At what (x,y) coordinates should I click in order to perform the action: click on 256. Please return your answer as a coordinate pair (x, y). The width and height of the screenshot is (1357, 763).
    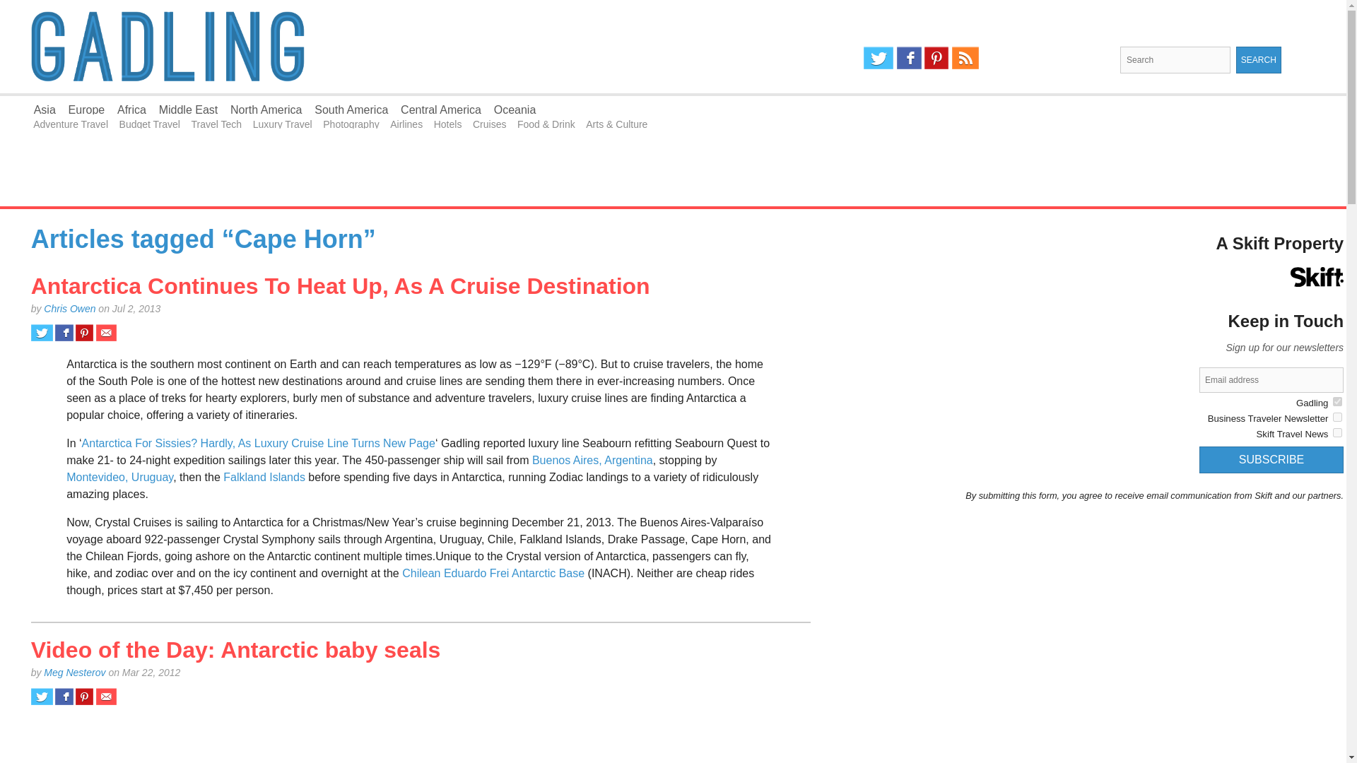
    Looking at the image, I should click on (1337, 401).